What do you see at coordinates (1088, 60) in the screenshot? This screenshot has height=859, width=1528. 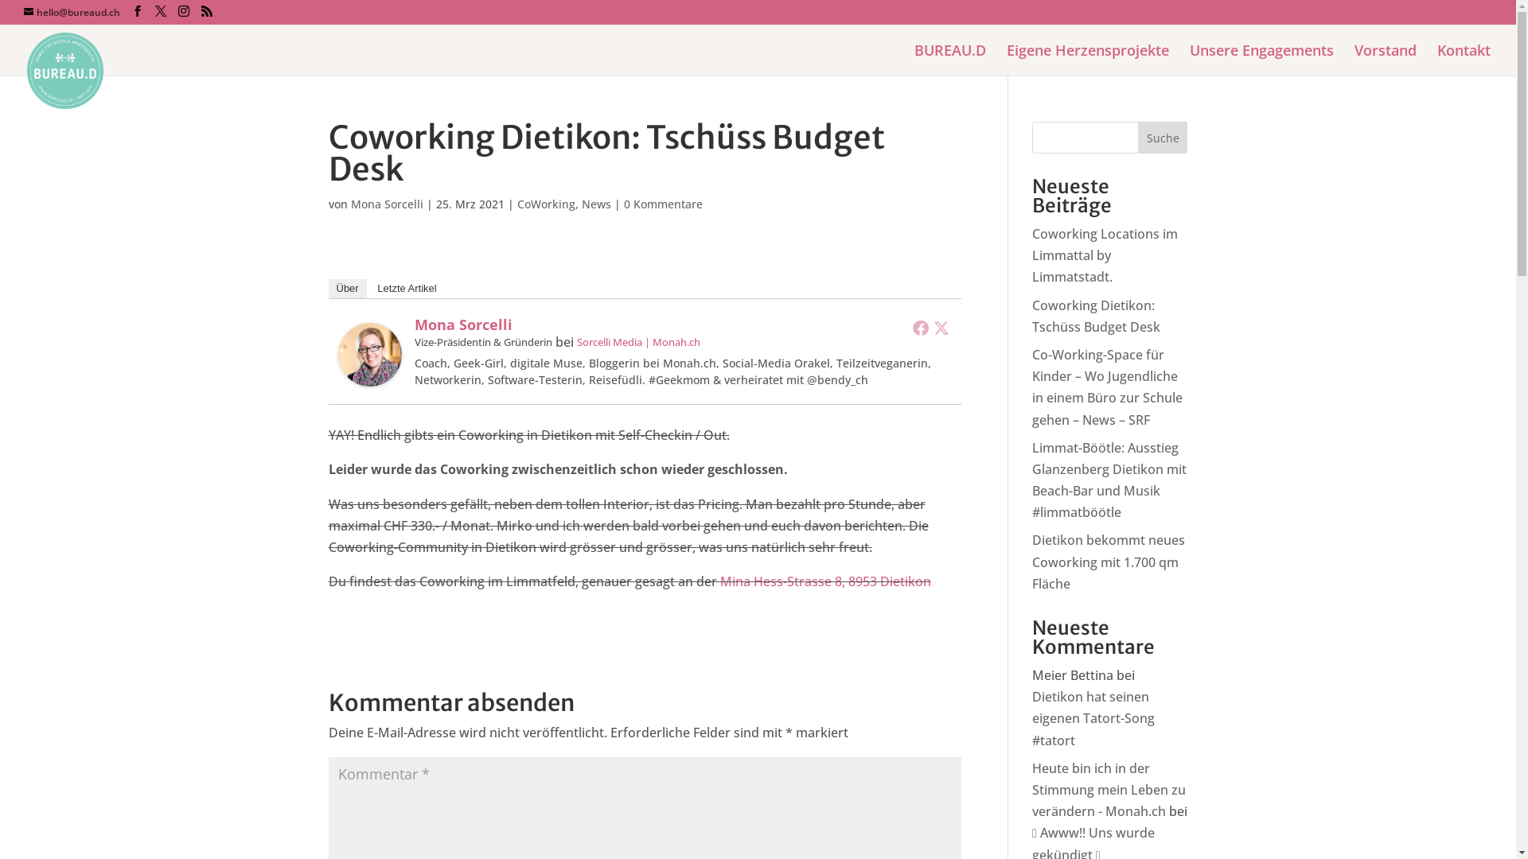 I see `Eigene Herzensprojekte` at bounding box center [1088, 60].